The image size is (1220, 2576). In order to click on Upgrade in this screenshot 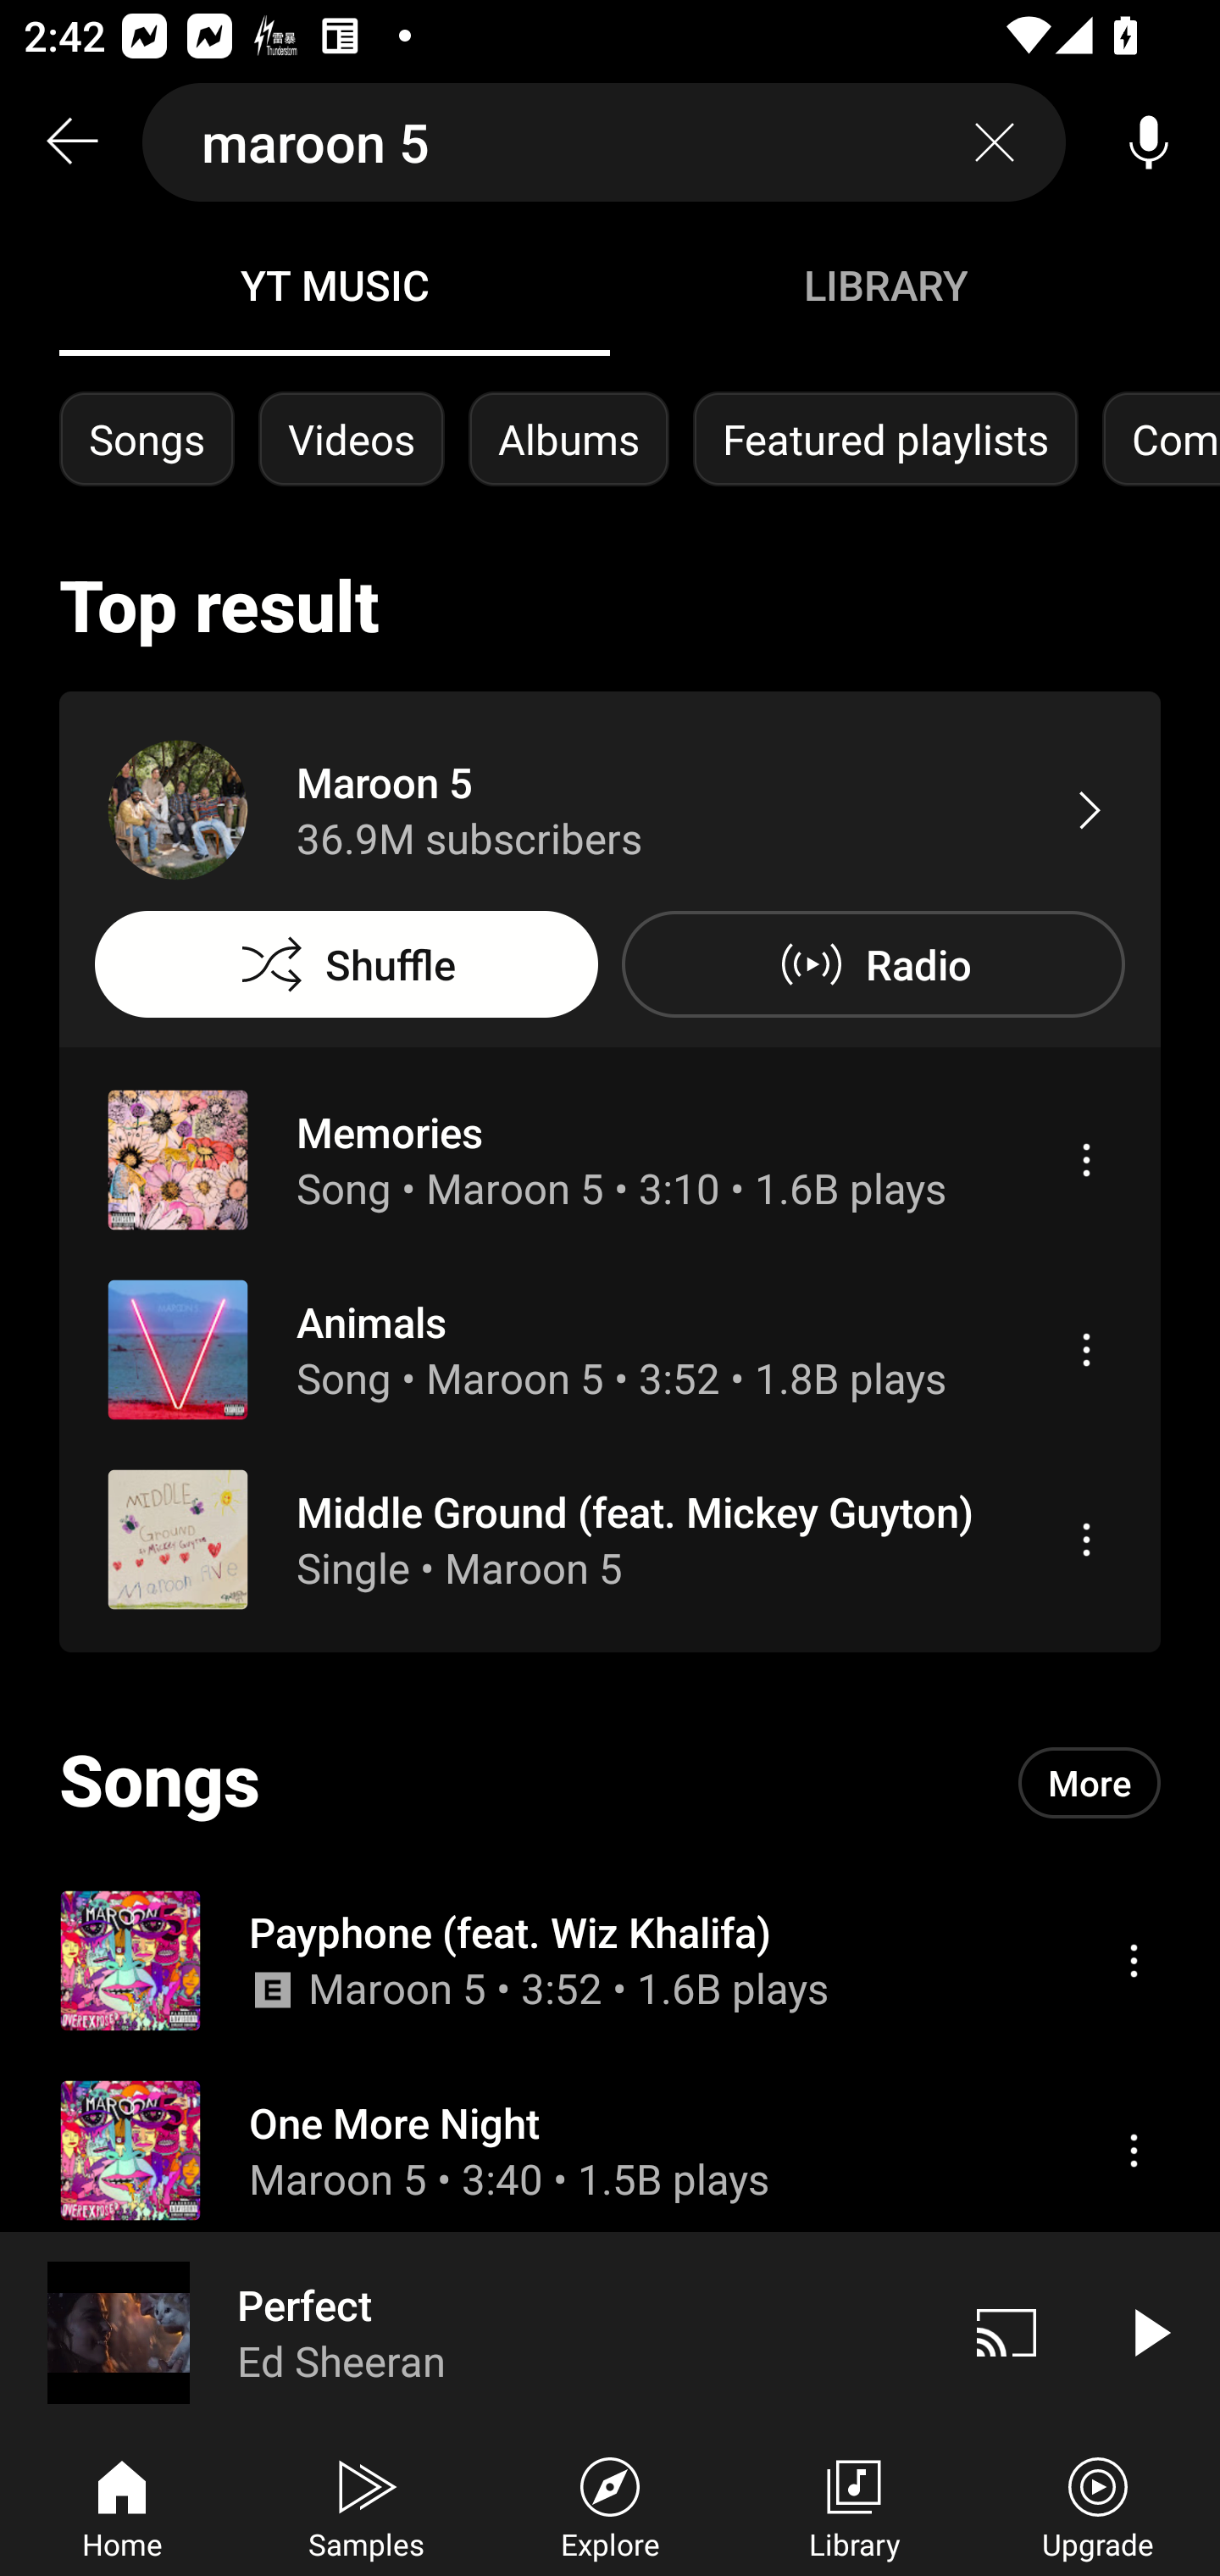, I will do `click(1098, 2505)`.